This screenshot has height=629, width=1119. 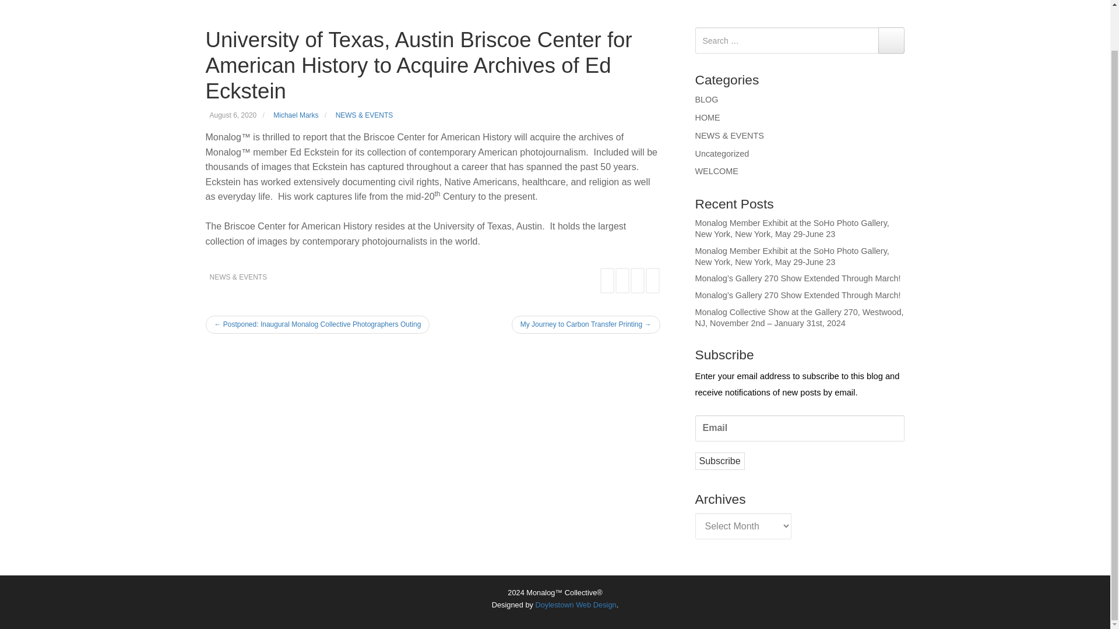 I want to click on Uncategorized, so click(x=722, y=154).